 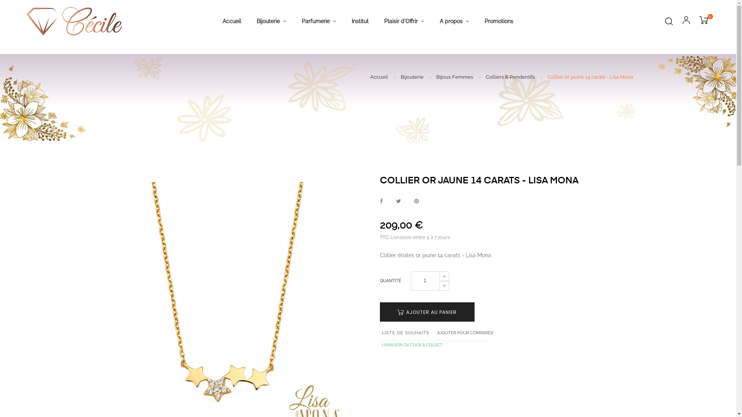 I want to click on Pinterest, so click(x=417, y=202).